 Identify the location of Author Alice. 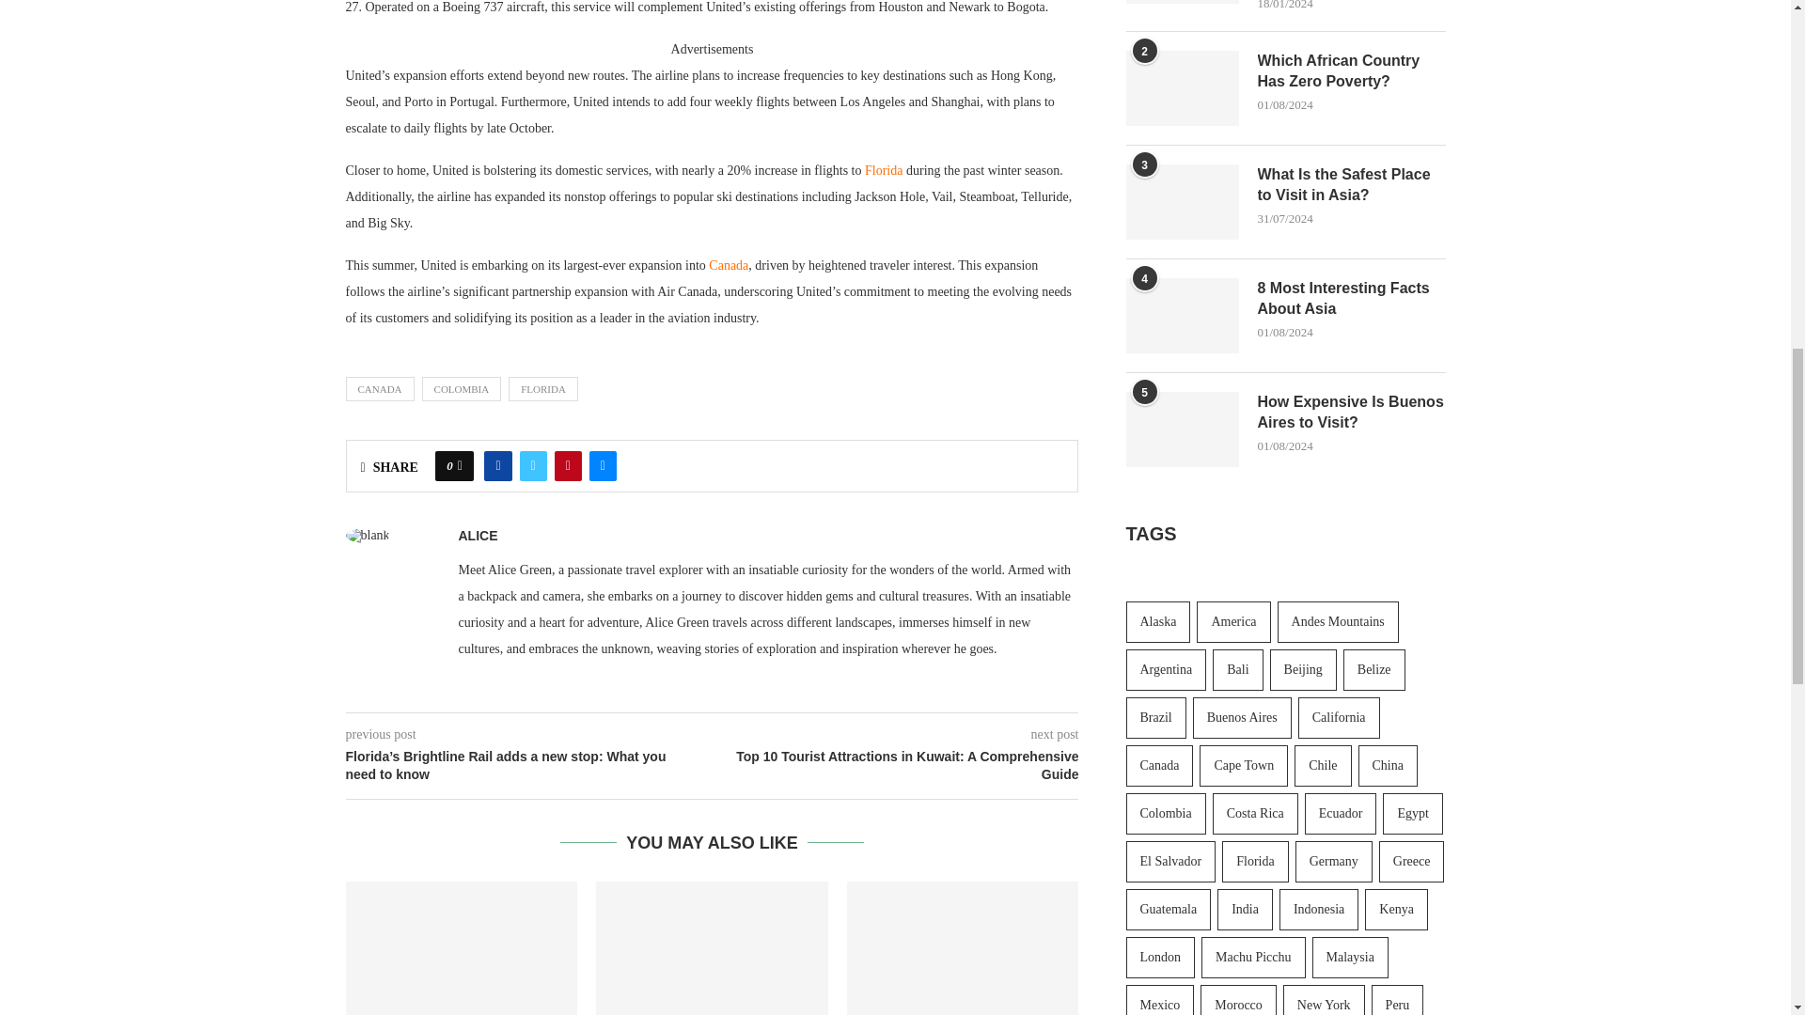
(478, 535).